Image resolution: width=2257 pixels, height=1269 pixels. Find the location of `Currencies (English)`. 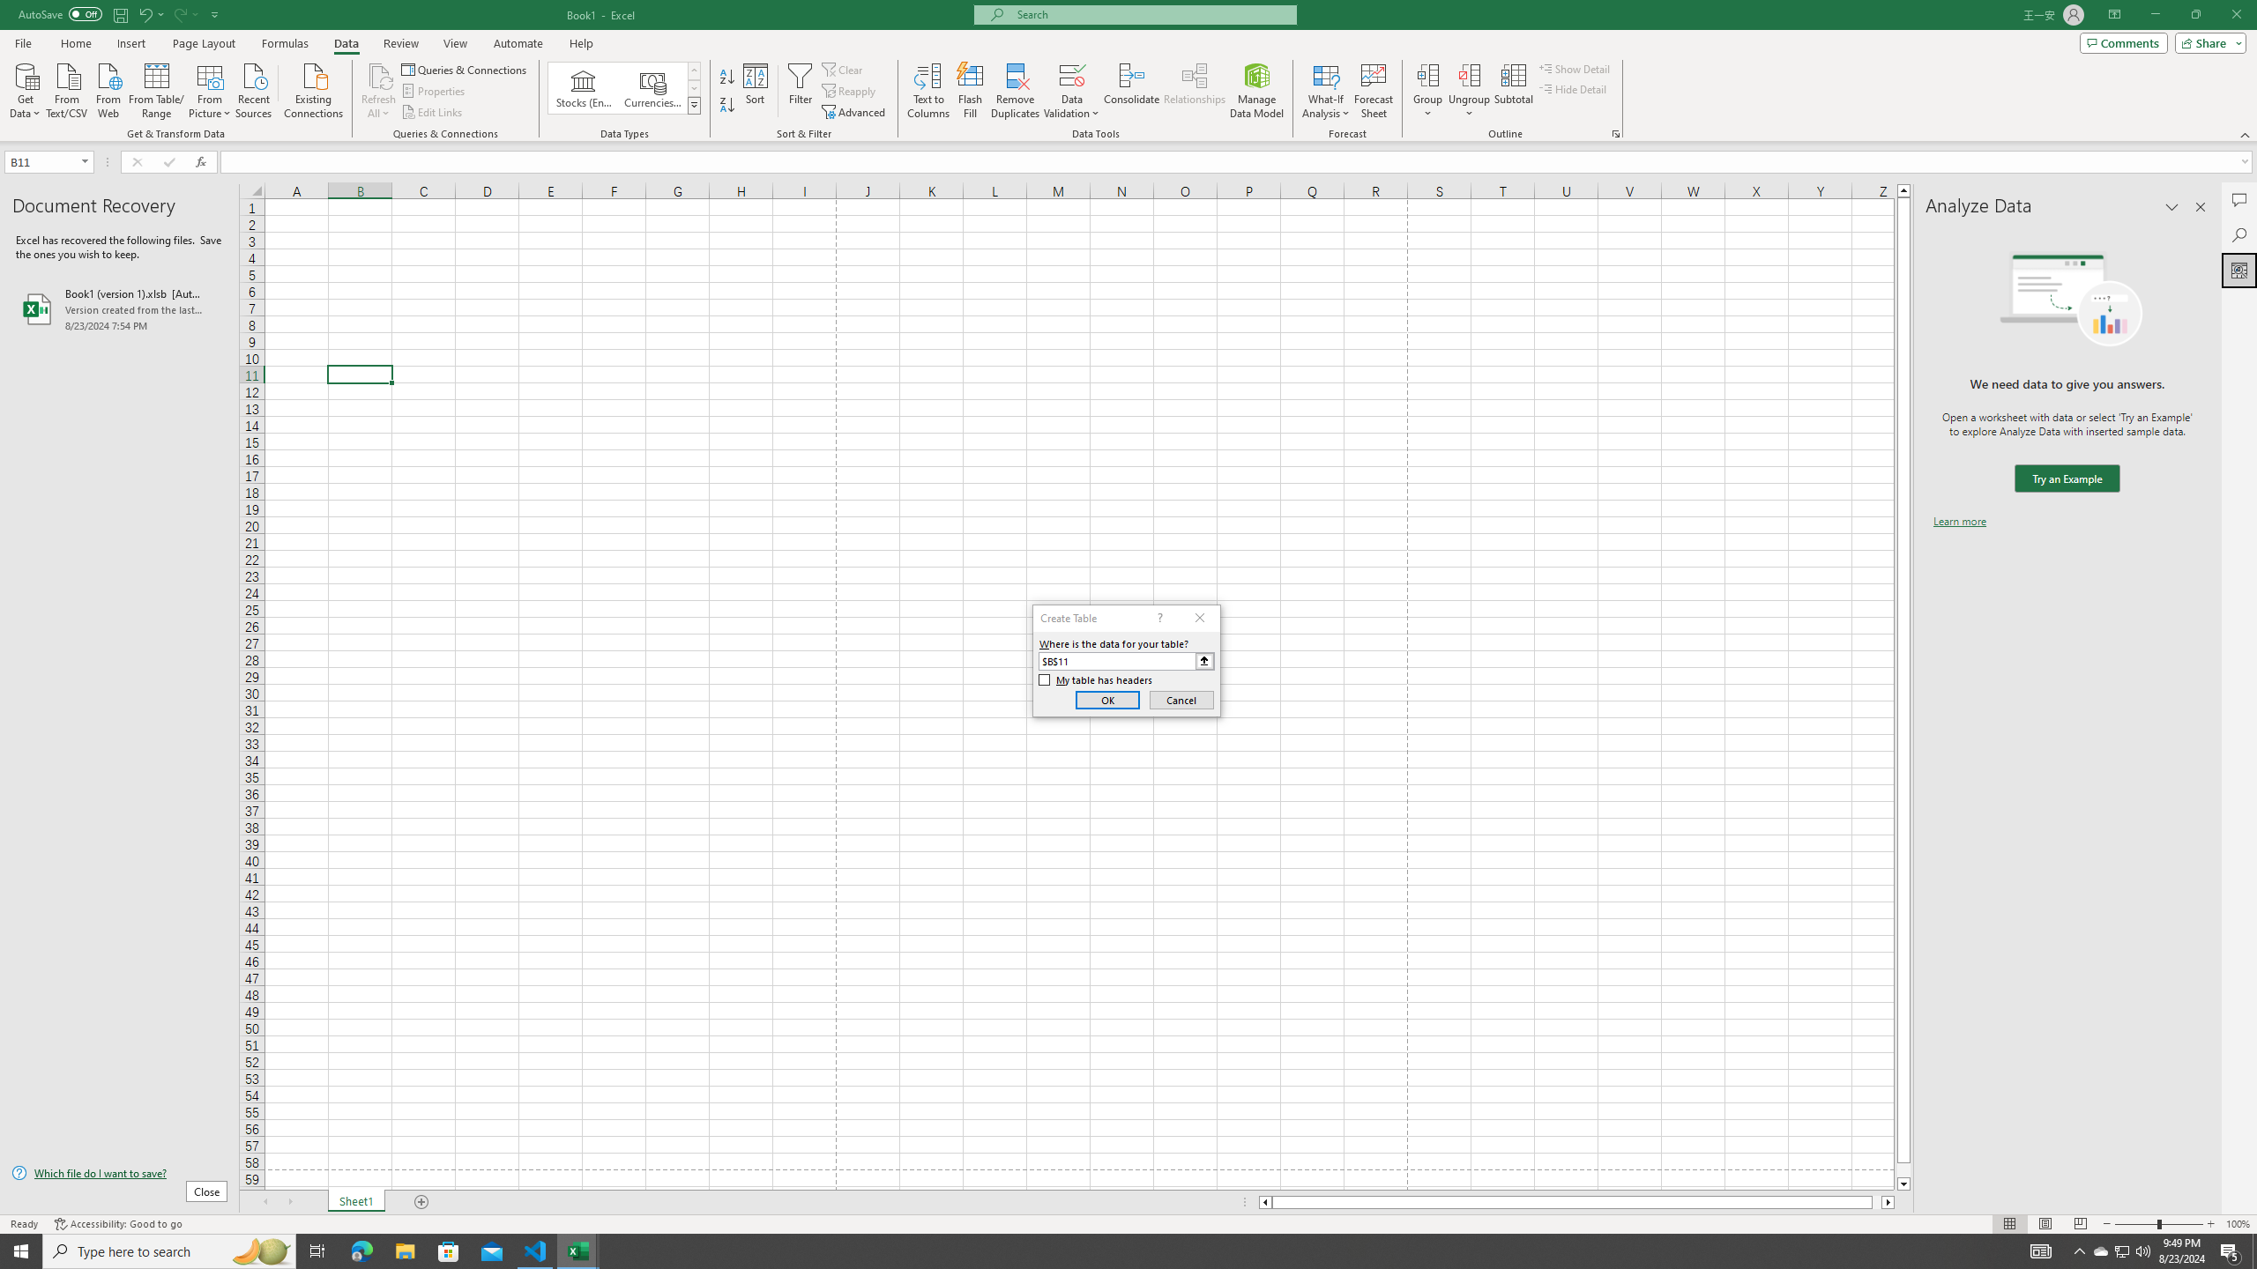

Currencies (English) is located at coordinates (652, 88).